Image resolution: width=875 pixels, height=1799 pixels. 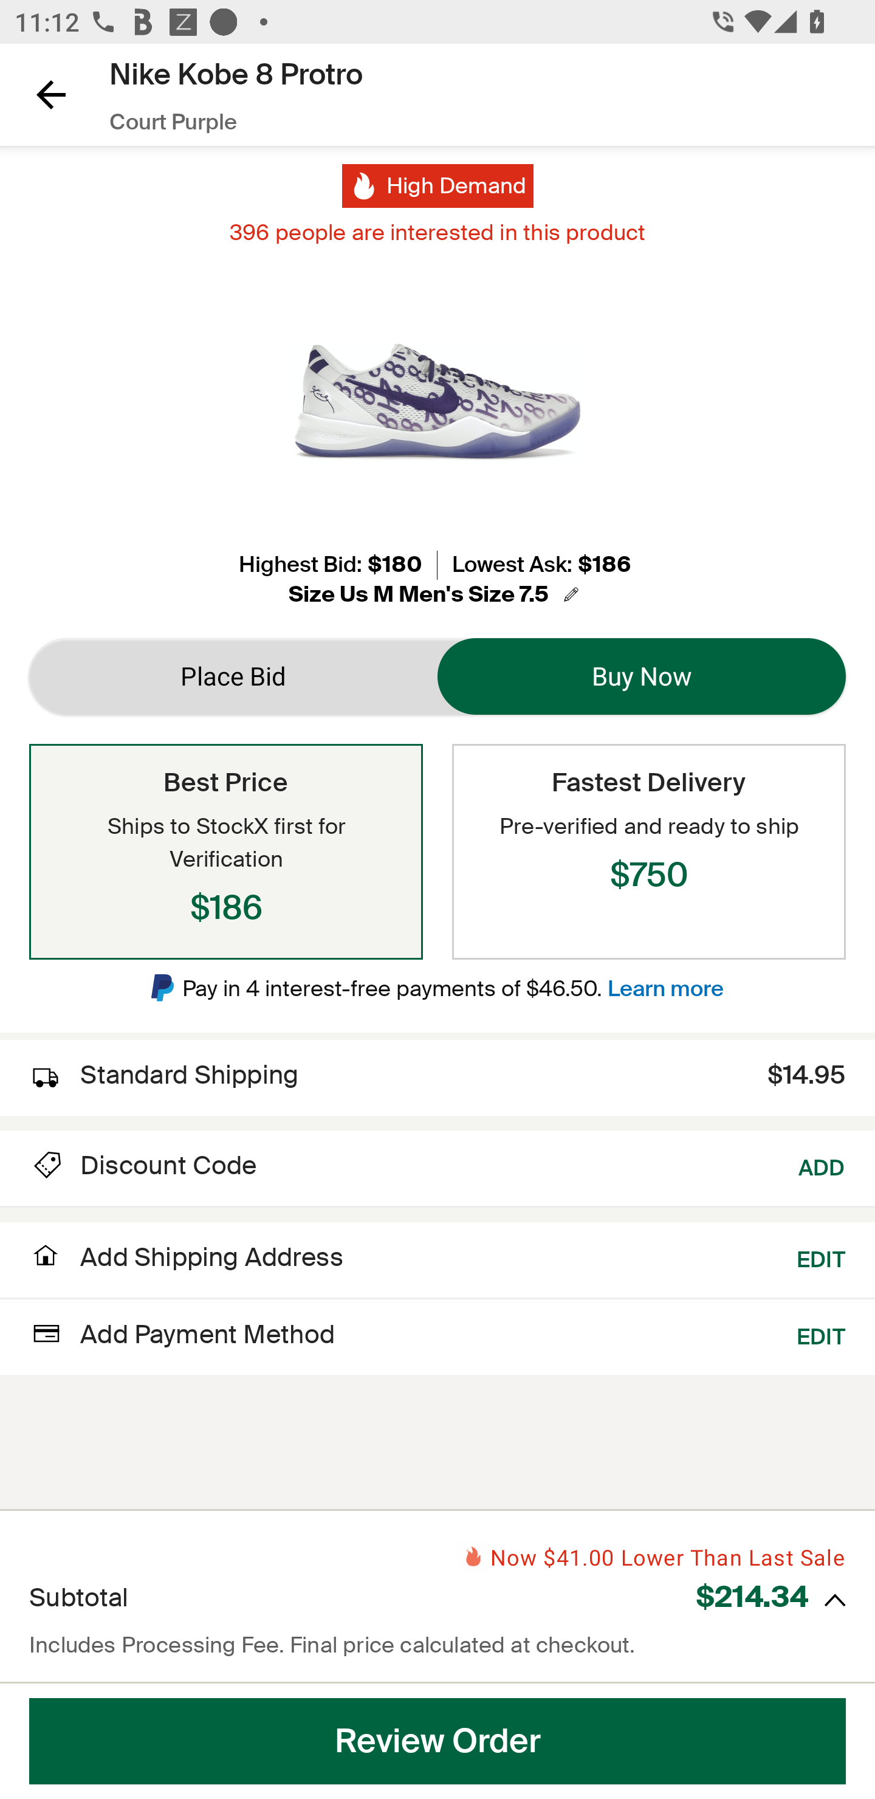 What do you see at coordinates (437, 1741) in the screenshot?
I see `Review Order` at bounding box center [437, 1741].